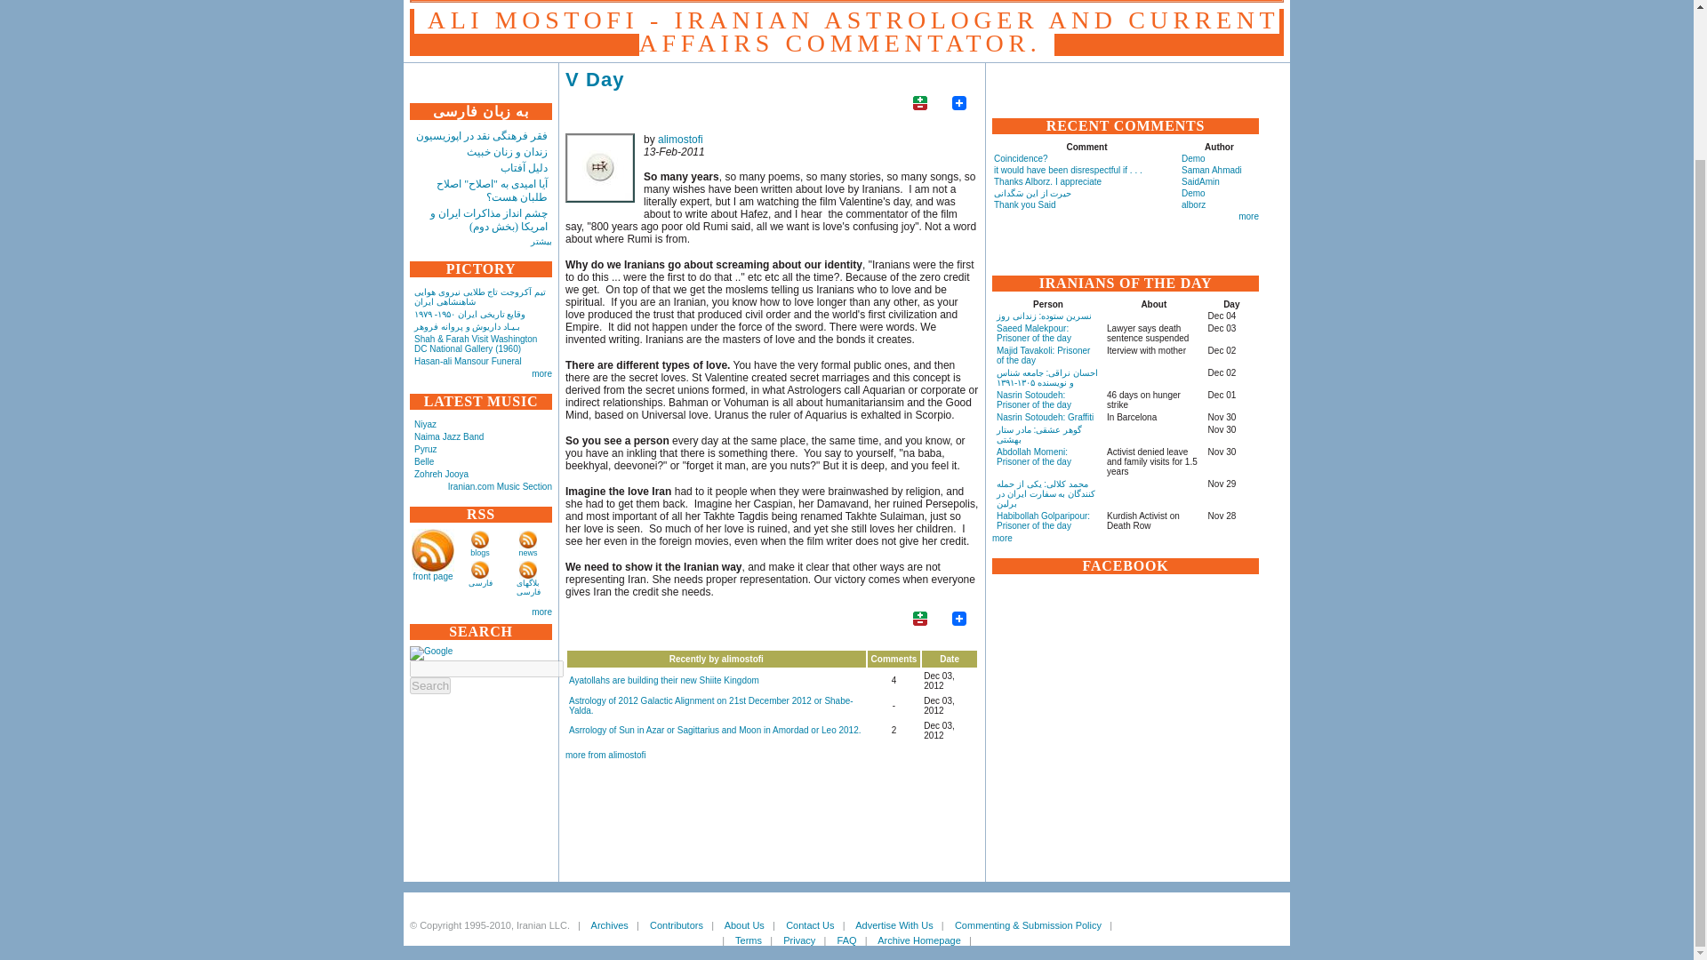  What do you see at coordinates (468, 361) in the screenshot?
I see `Hasan-ali Mansour Funeral` at bounding box center [468, 361].